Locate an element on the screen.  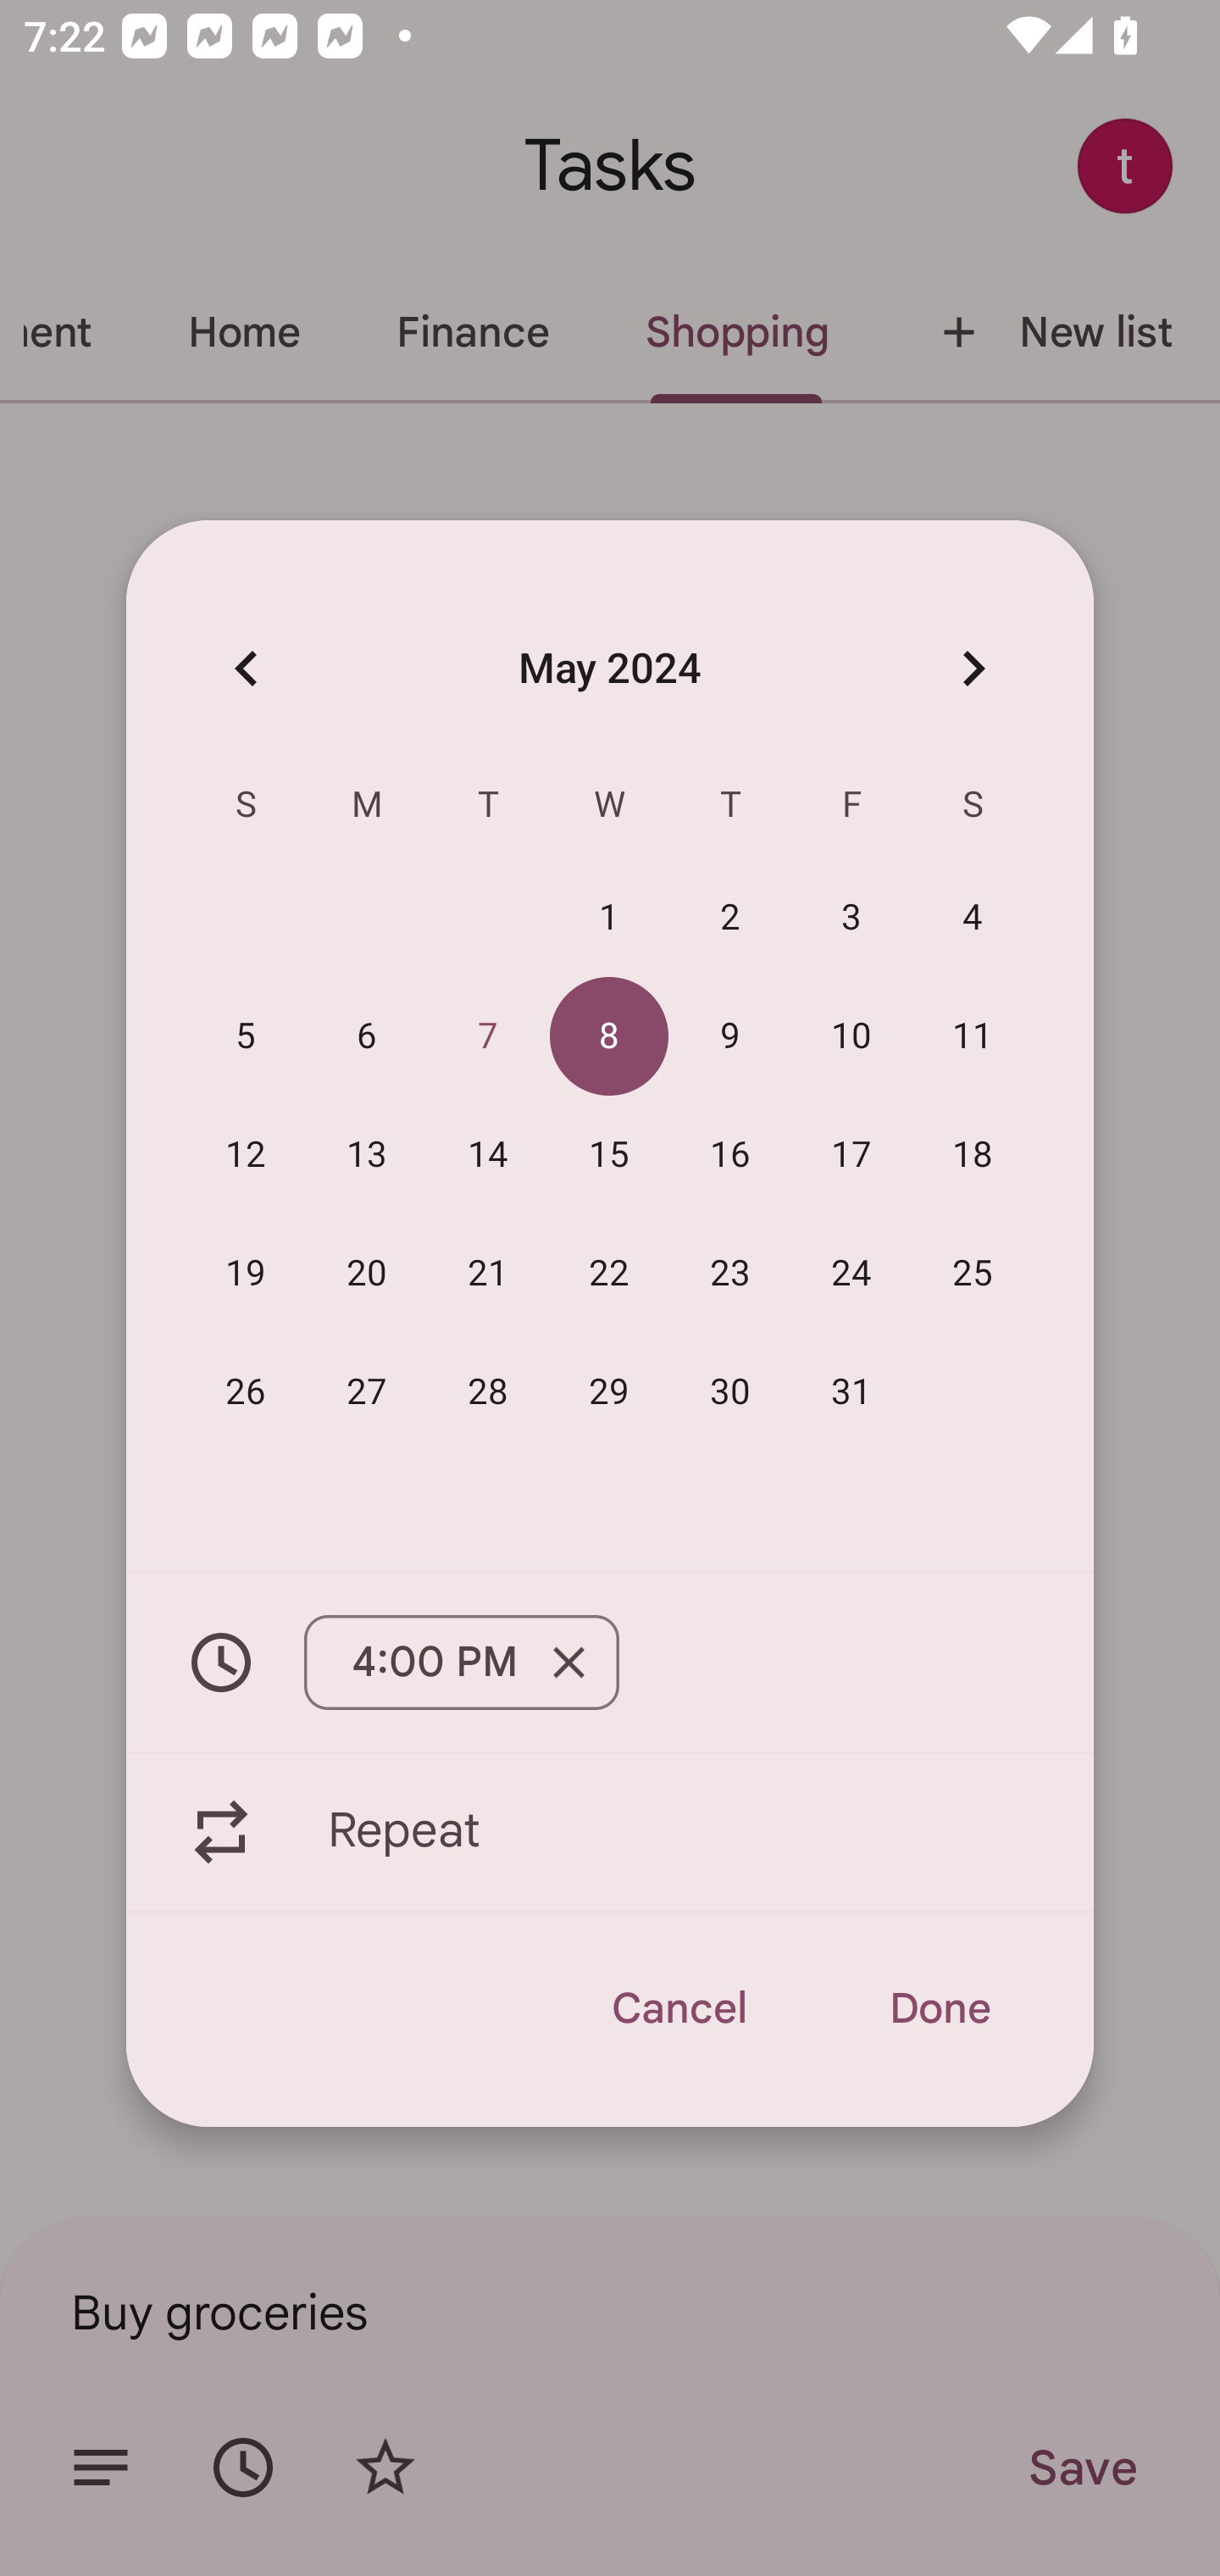
Cancel is located at coordinates (678, 2008).